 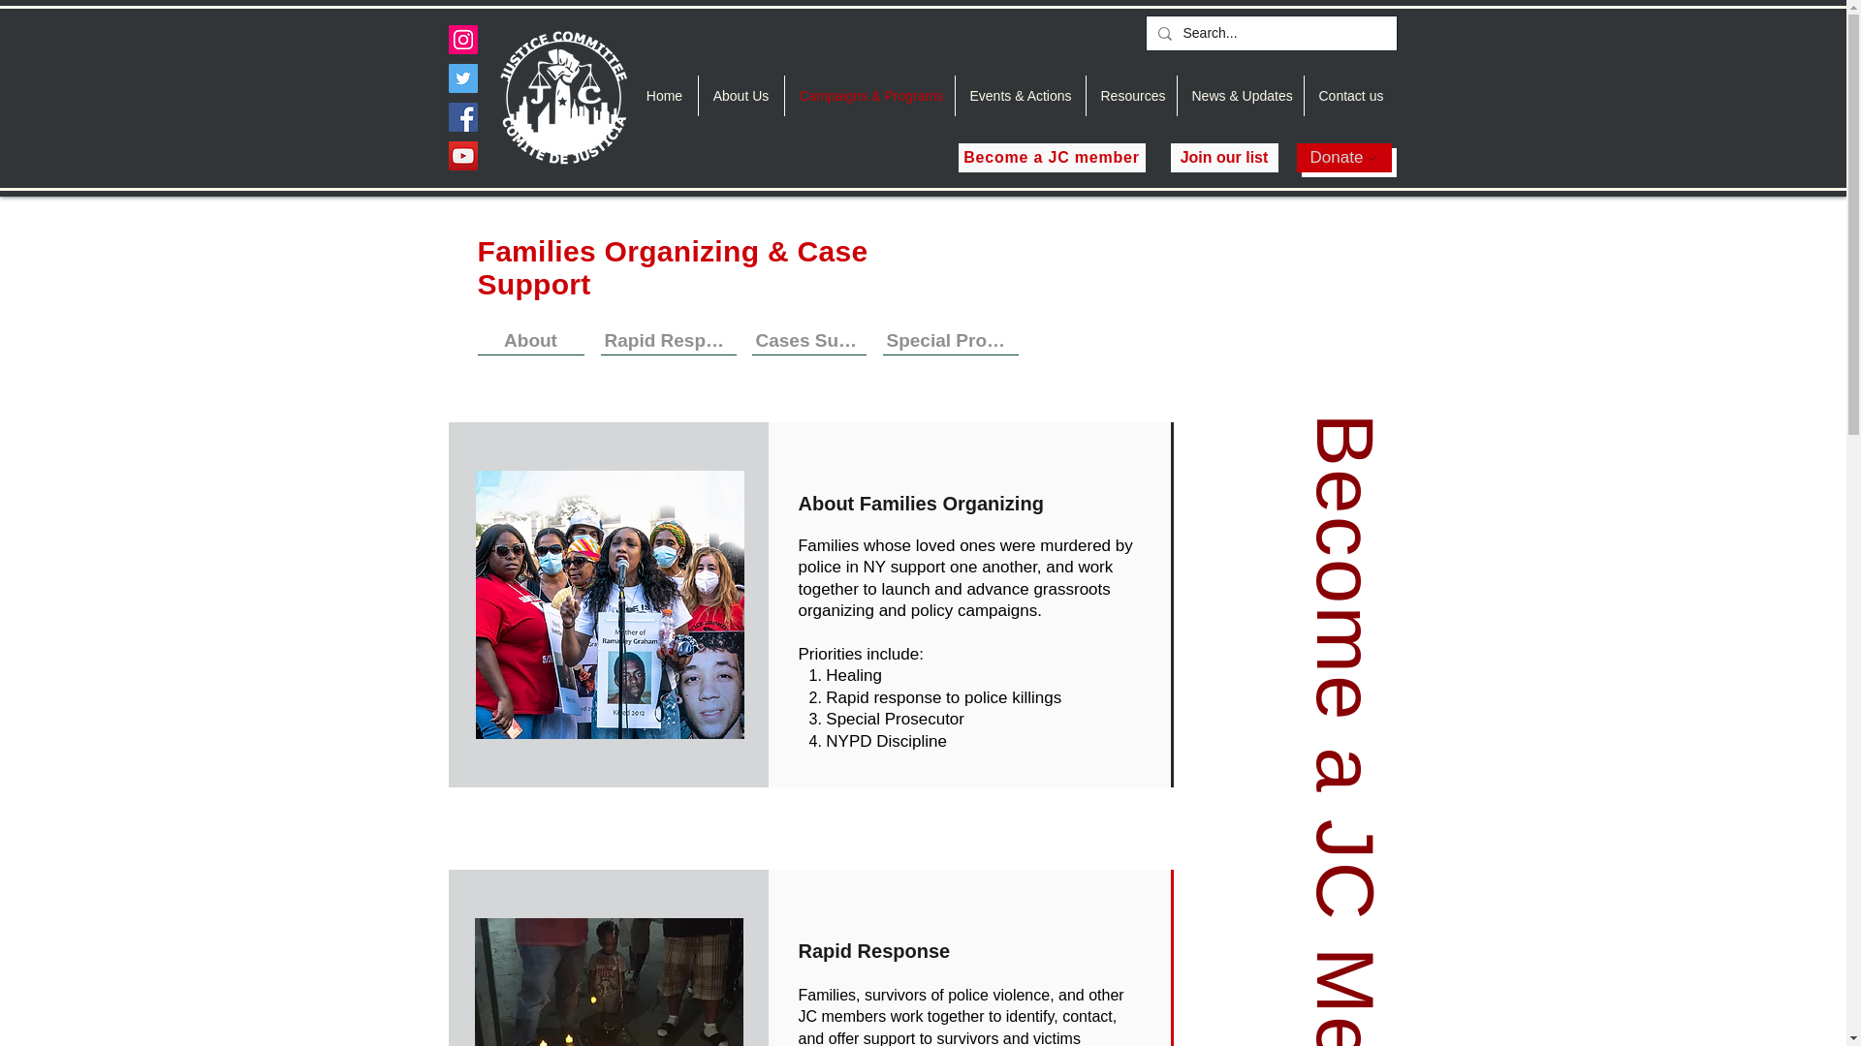 I want to click on Rapid Response, so click(x=669, y=341).